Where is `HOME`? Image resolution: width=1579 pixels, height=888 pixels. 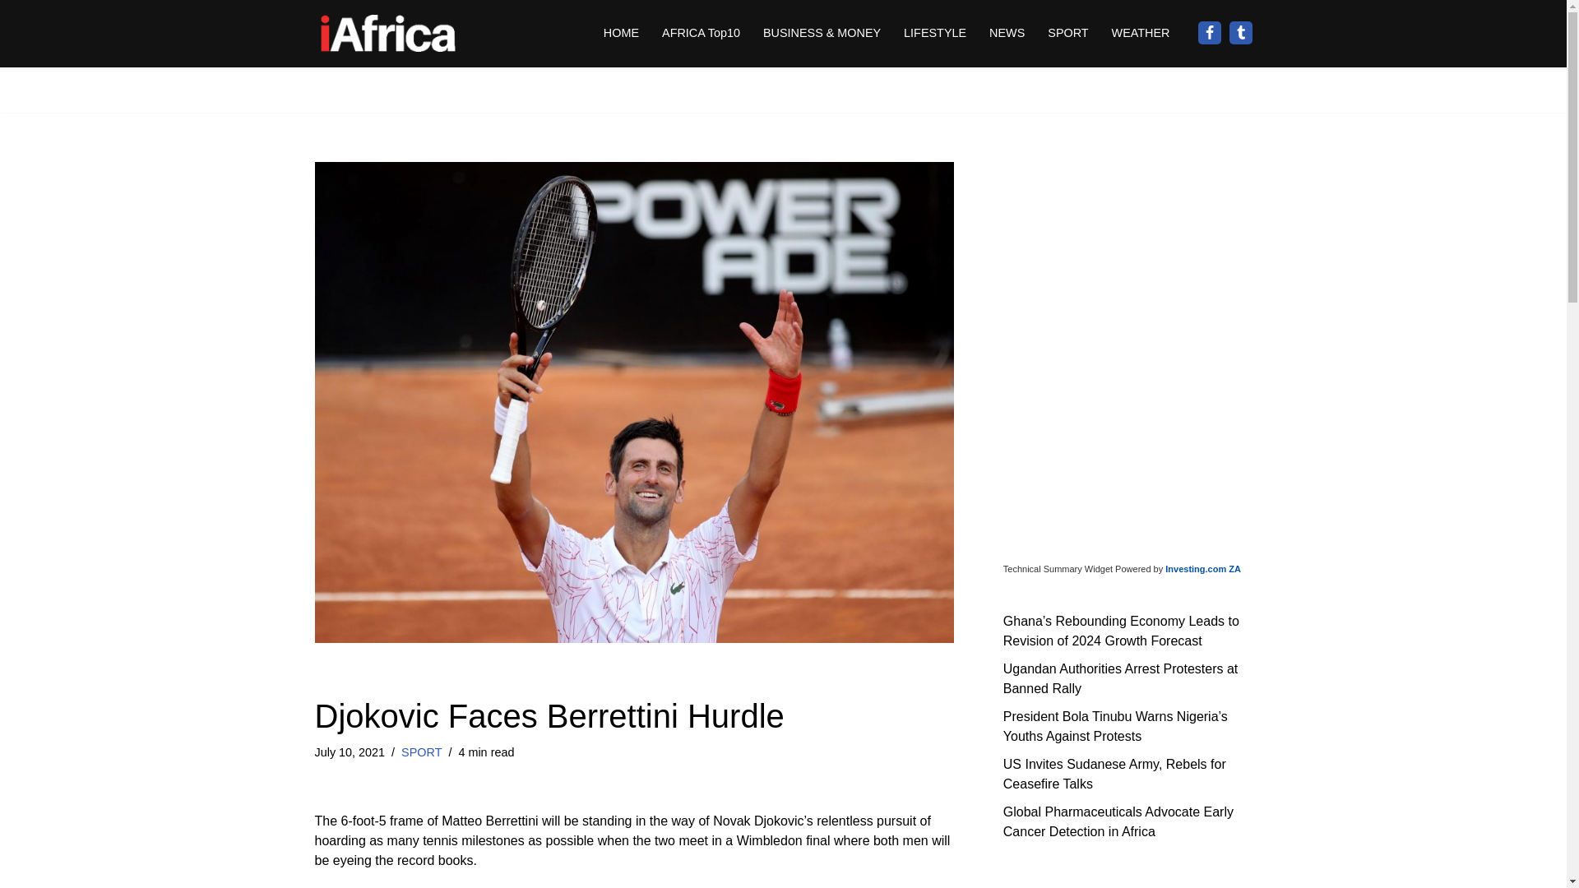
HOME is located at coordinates (621, 33).